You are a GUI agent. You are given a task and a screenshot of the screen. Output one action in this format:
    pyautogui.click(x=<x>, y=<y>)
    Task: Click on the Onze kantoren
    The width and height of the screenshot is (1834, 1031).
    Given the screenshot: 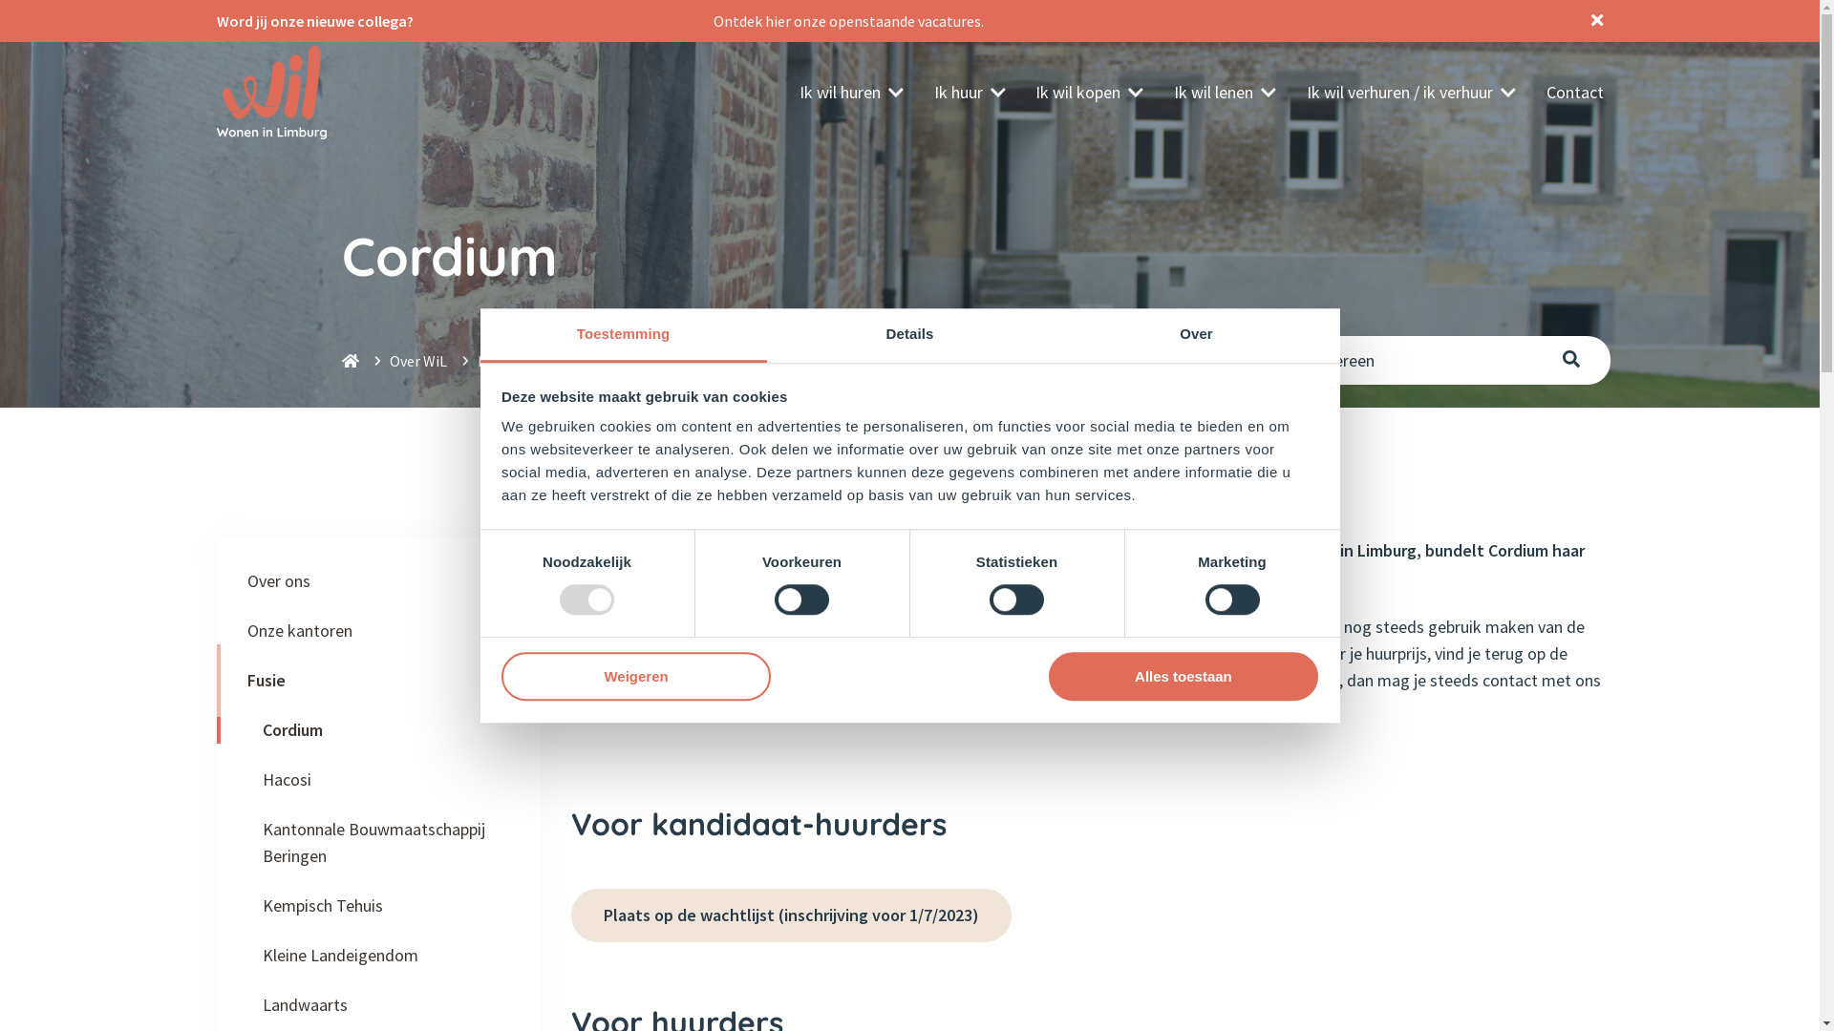 What is the action you would take?
    pyautogui.click(x=299, y=631)
    